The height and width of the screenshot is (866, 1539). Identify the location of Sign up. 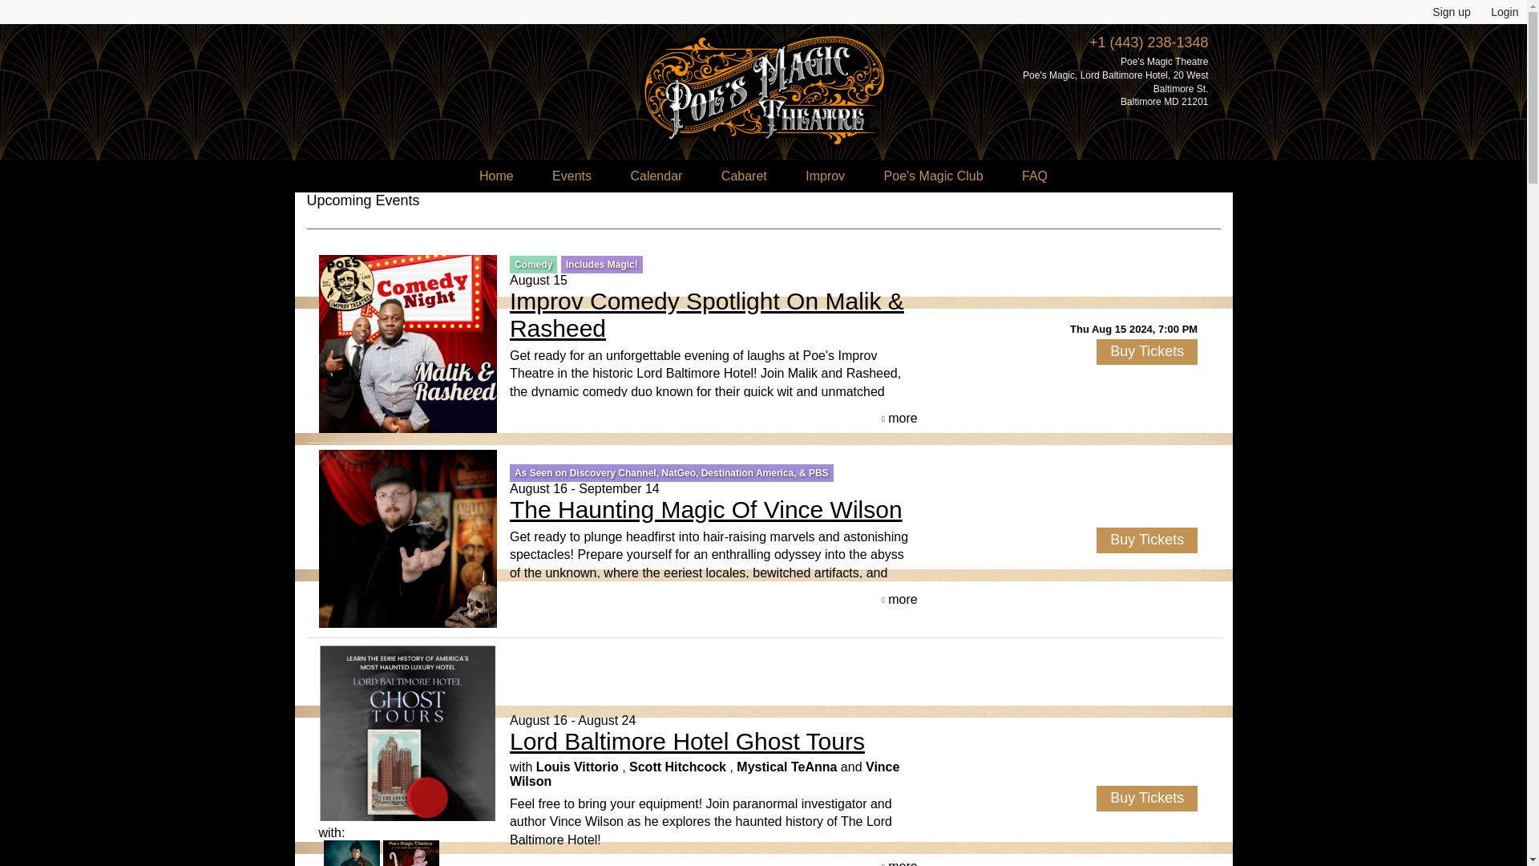
(1452, 11).